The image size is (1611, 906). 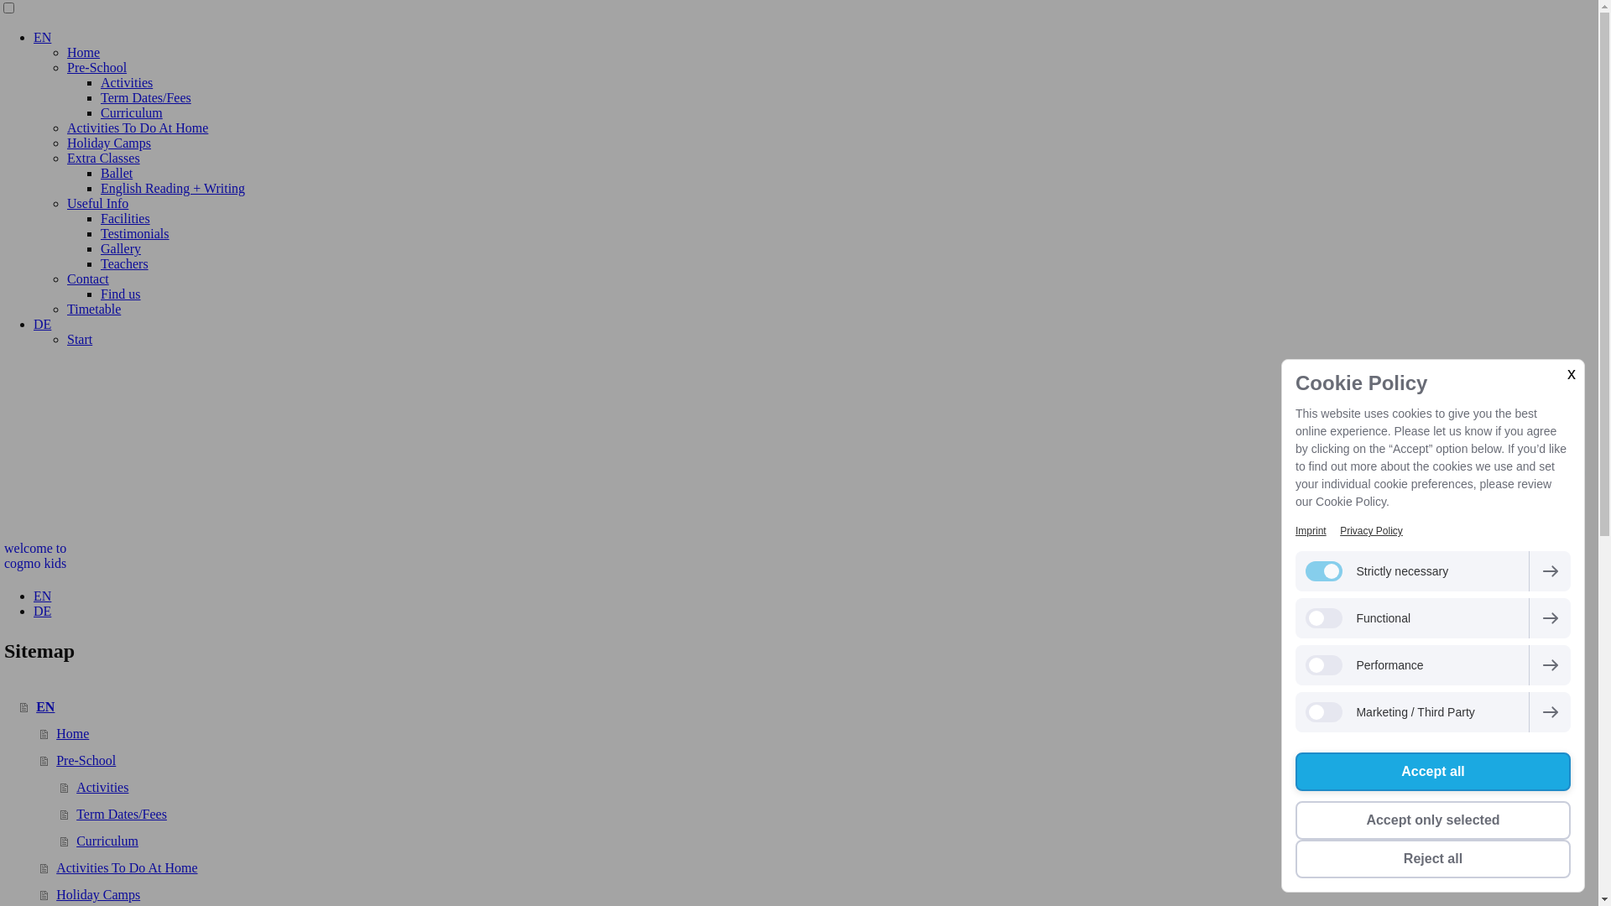 What do you see at coordinates (1433, 772) in the screenshot?
I see `Accept all` at bounding box center [1433, 772].